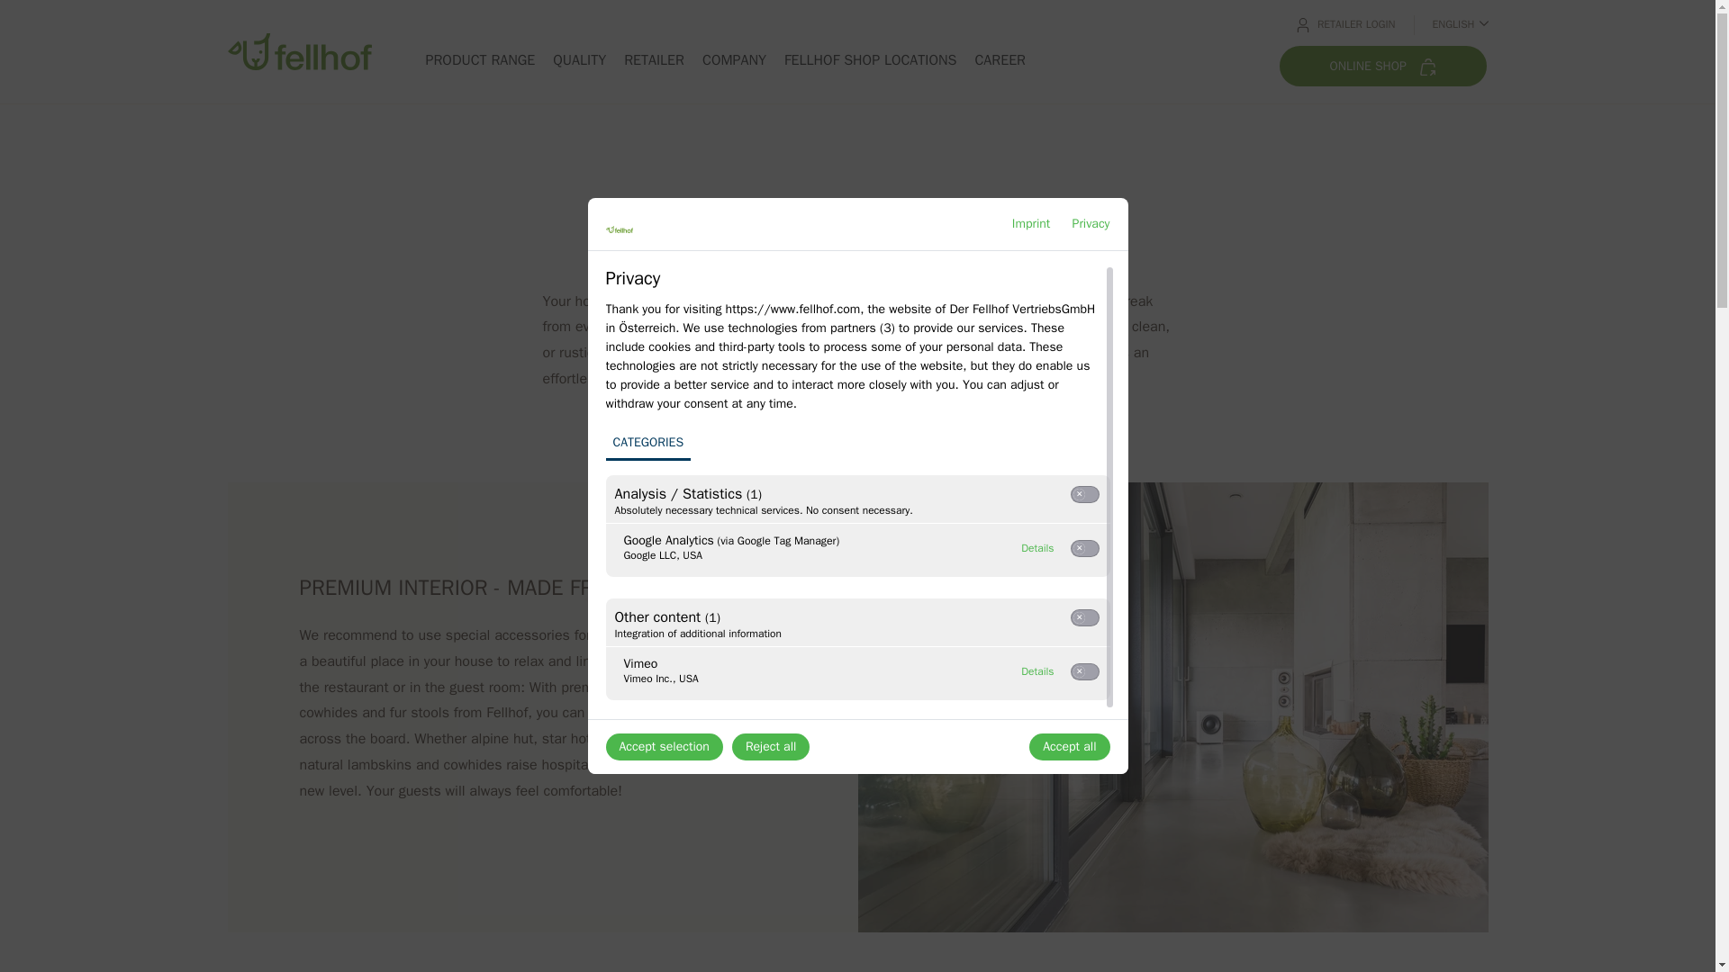  Describe the element at coordinates (479, 59) in the screenshot. I see `Reject all` at that location.